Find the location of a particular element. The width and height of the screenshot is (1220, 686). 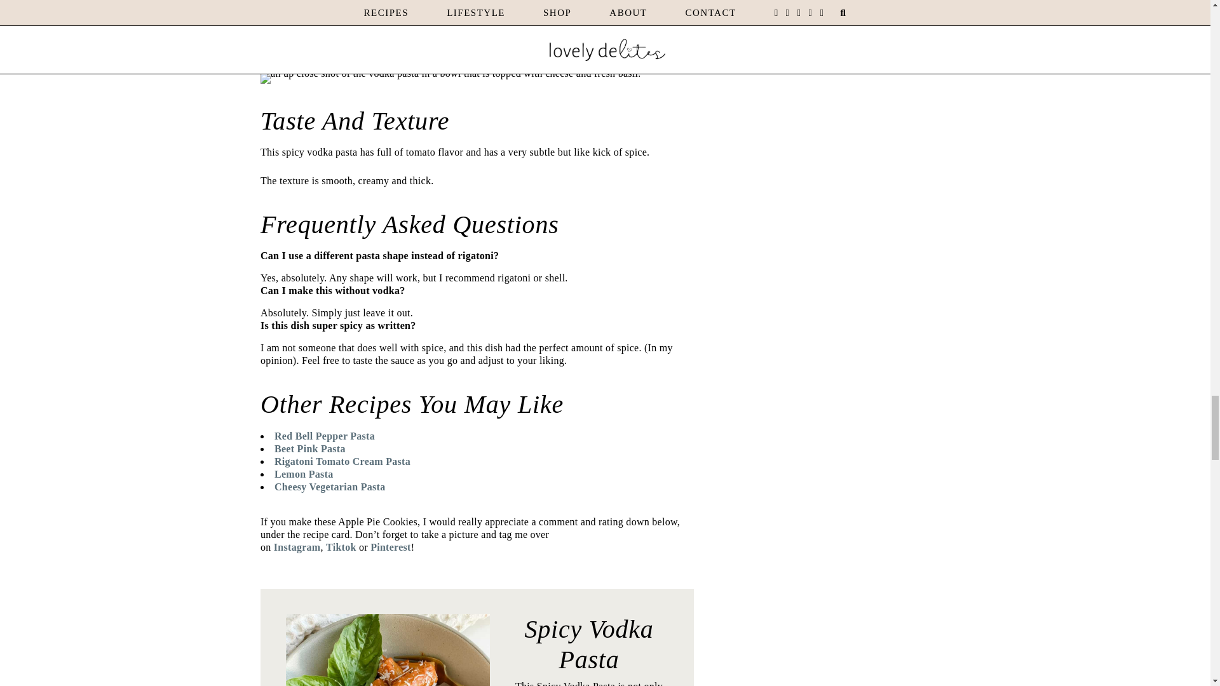

Pinterest is located at coordinates (391, 548).